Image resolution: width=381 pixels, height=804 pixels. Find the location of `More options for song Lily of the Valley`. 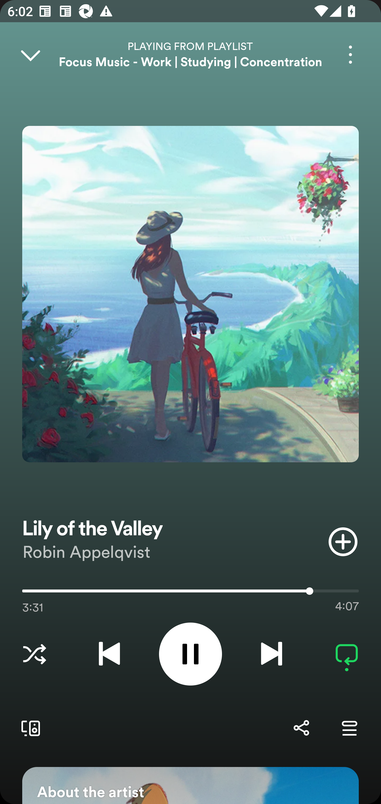

More options for song Lily of the Valley is located at coordinates (350, 54).